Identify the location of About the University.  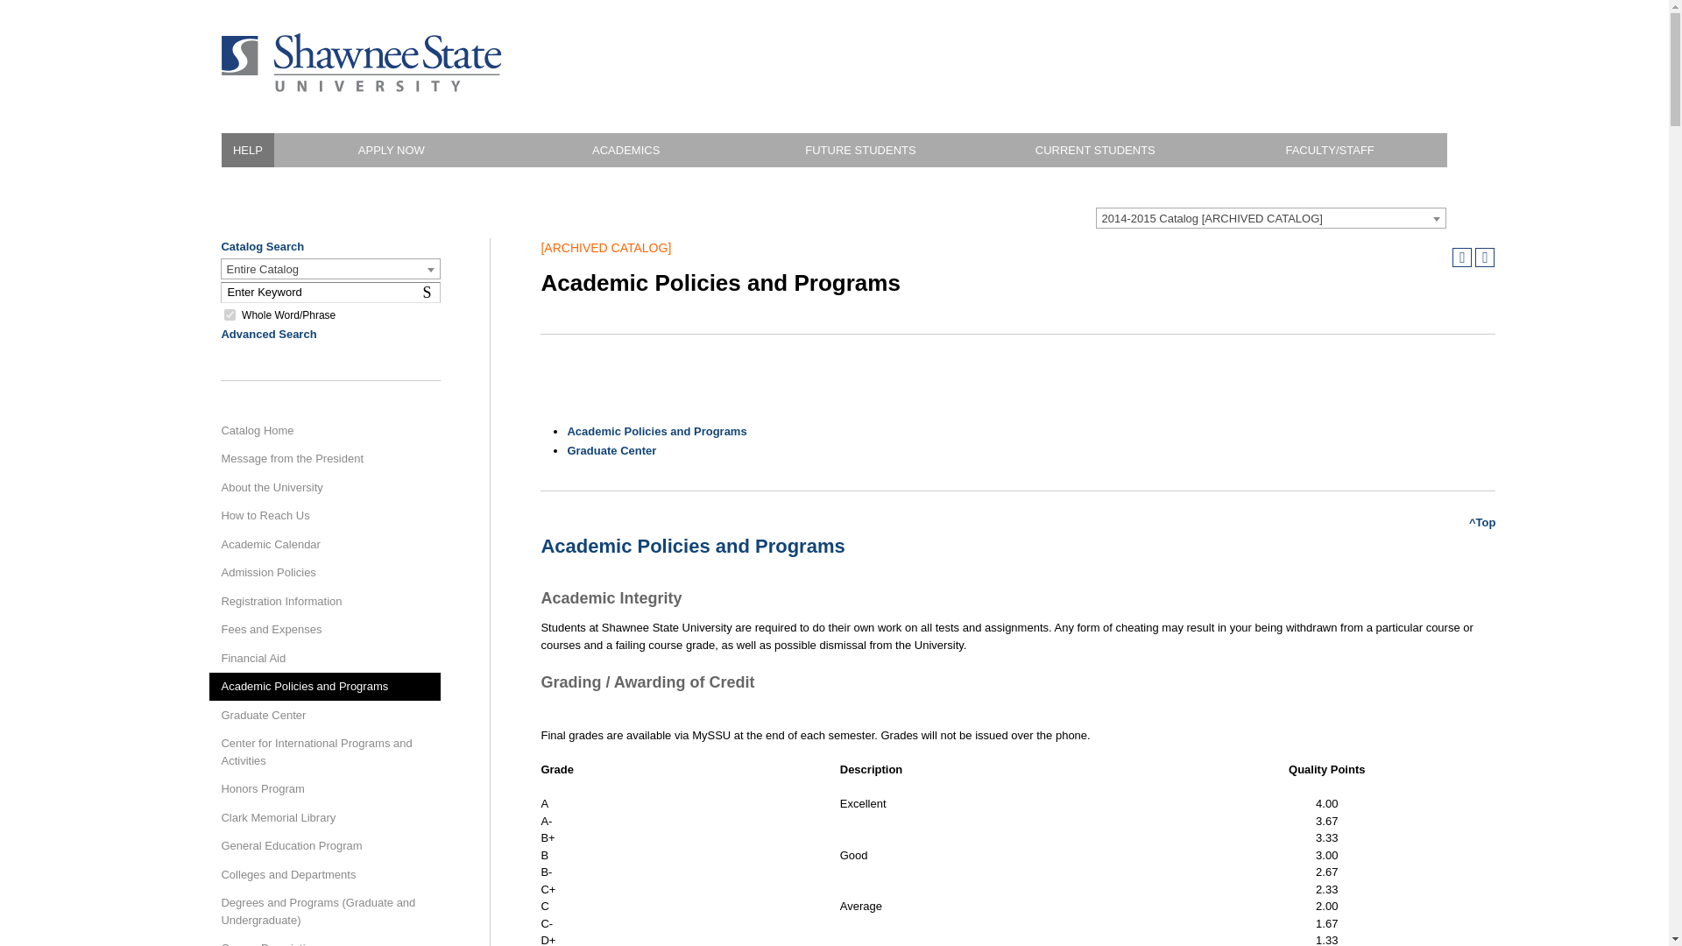
(324, 487).